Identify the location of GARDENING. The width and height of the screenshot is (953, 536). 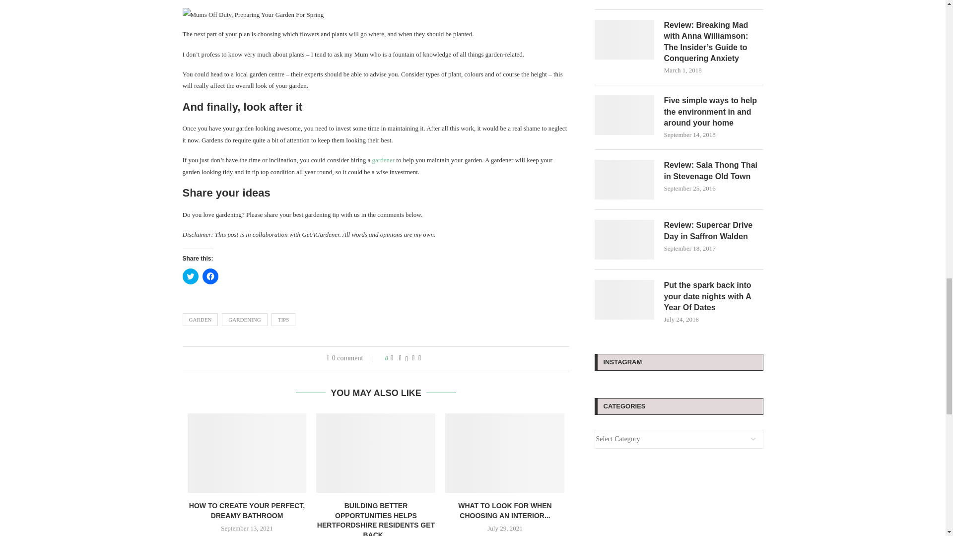
(244, 319).